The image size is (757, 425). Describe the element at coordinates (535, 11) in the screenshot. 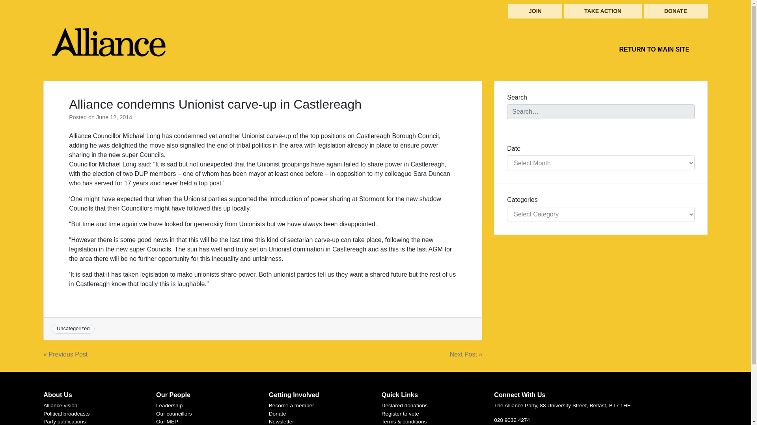

I see `JOIN` at that location.